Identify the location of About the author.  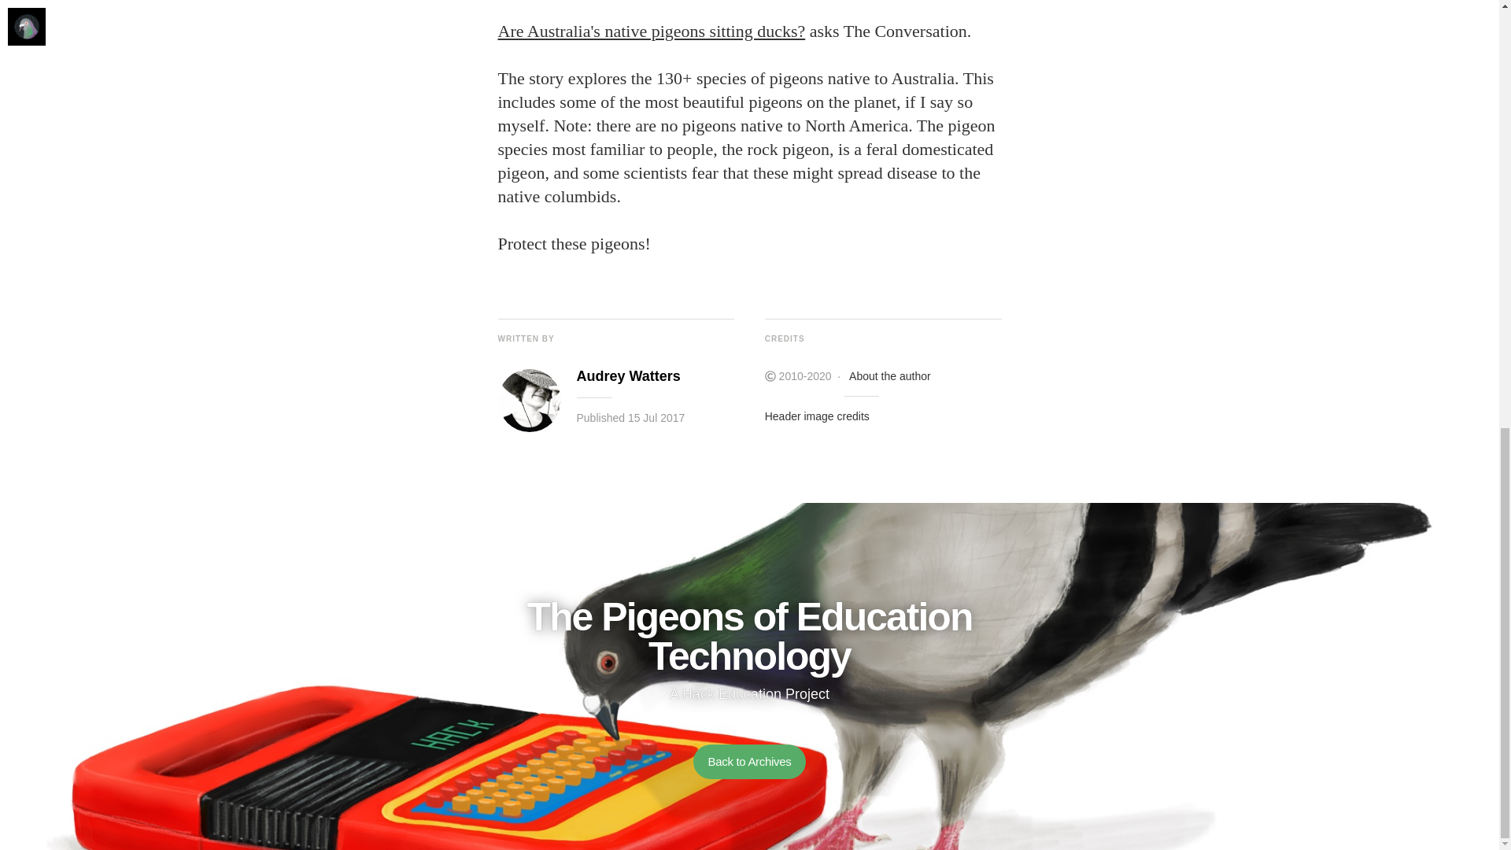
(889, 376).